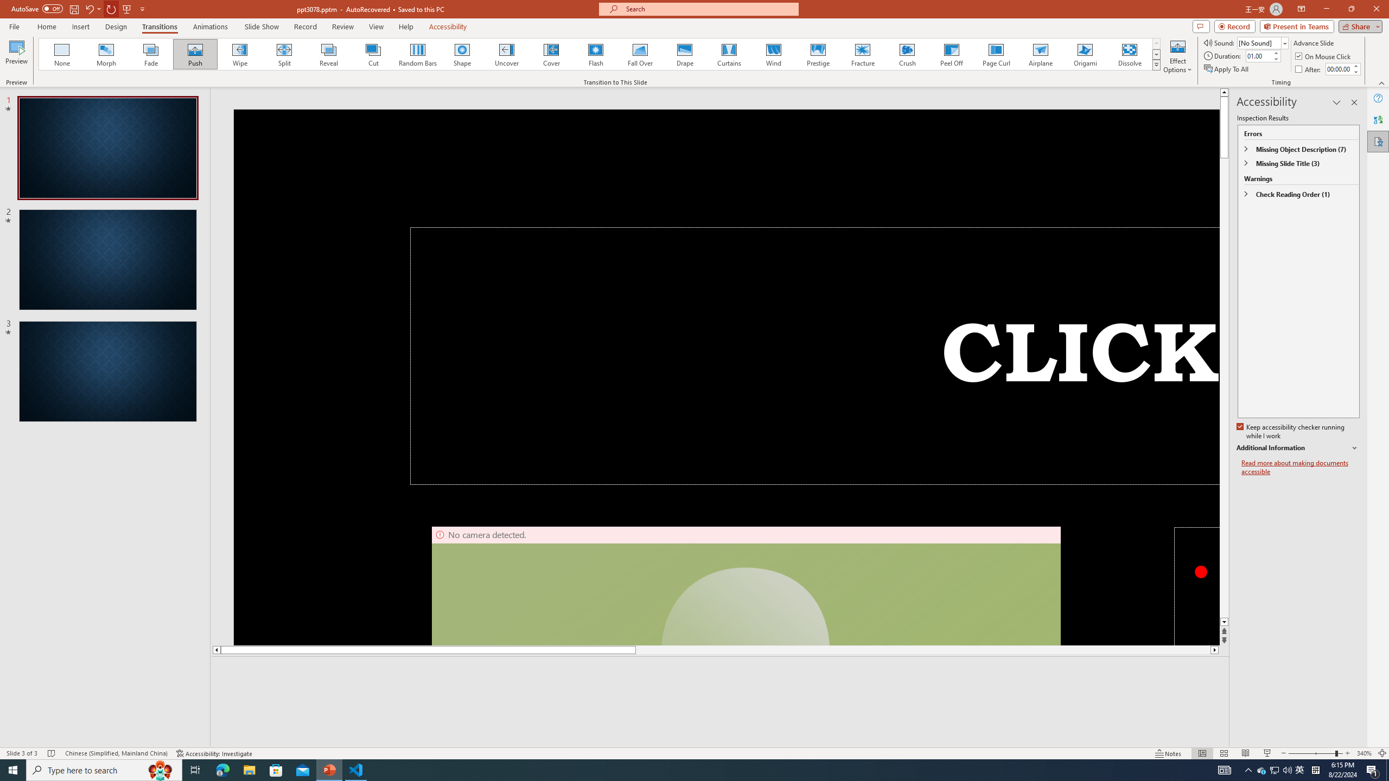 The height and width of the screenshot is (781, 1389). What do you see at coordinates (818, 54) in the screenshot?
I see `Prestige` at bounding box center [818, 54].